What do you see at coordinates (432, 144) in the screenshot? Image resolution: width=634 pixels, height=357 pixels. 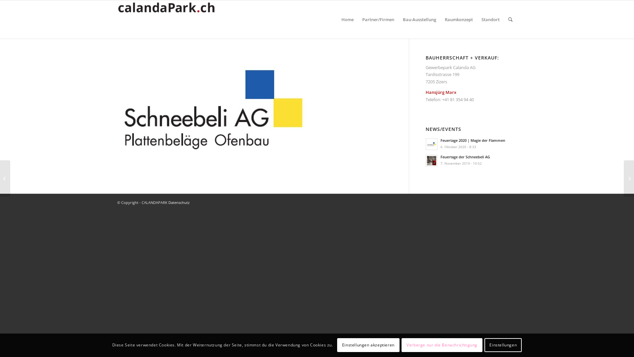 I see `Read: Feuertage 2020 | Magie der Flammen` at bounding box center [432, 144].